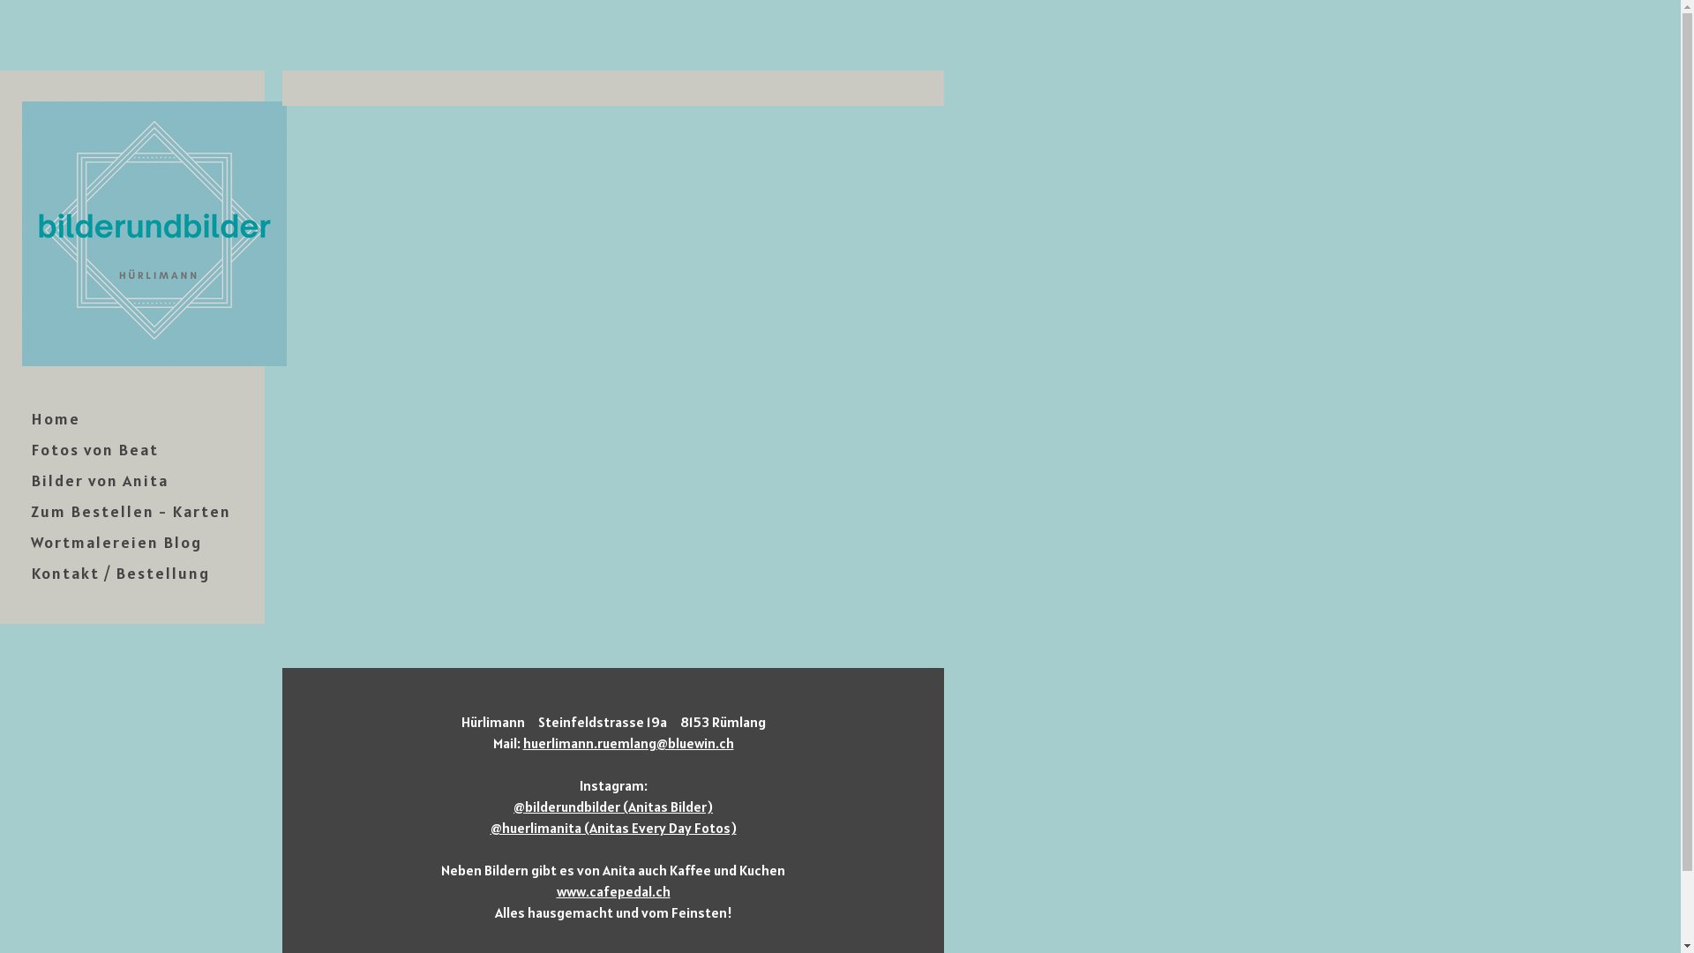  Describe the element at coordinates (132, 542) in the screenshot. I see `Wortmalereien Blog` at that location.